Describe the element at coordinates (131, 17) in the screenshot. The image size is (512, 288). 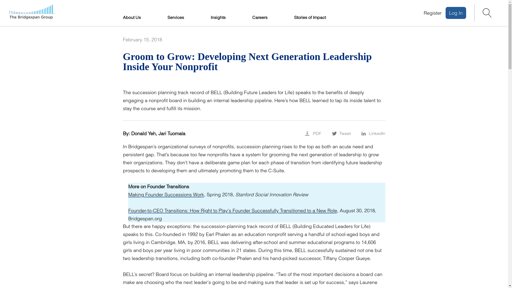
I see `About Us` at that location.